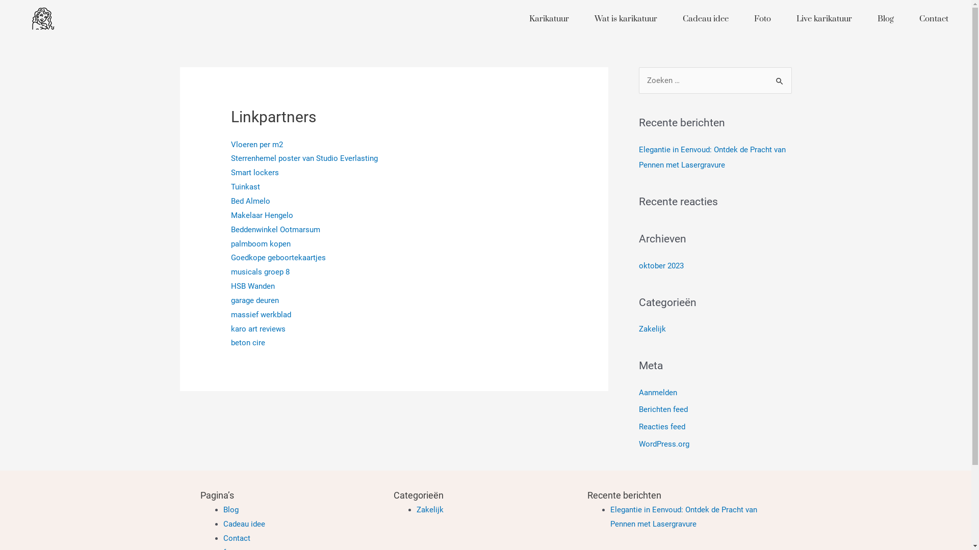 This screenshot has width=979, height=550. Describe the element at coordinates (244, 524) in the screenshot. I see `Cadeau idee` at that location.